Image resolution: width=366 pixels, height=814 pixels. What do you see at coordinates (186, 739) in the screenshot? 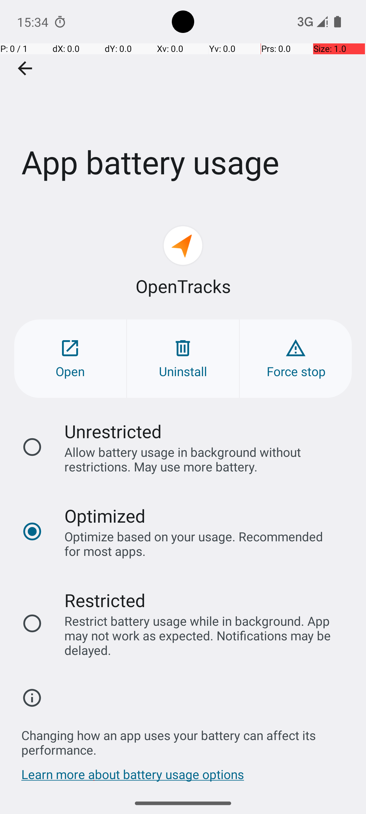
I see `Changing how an app uses your battery can affect its performance.` at bounding box center [186, 739].